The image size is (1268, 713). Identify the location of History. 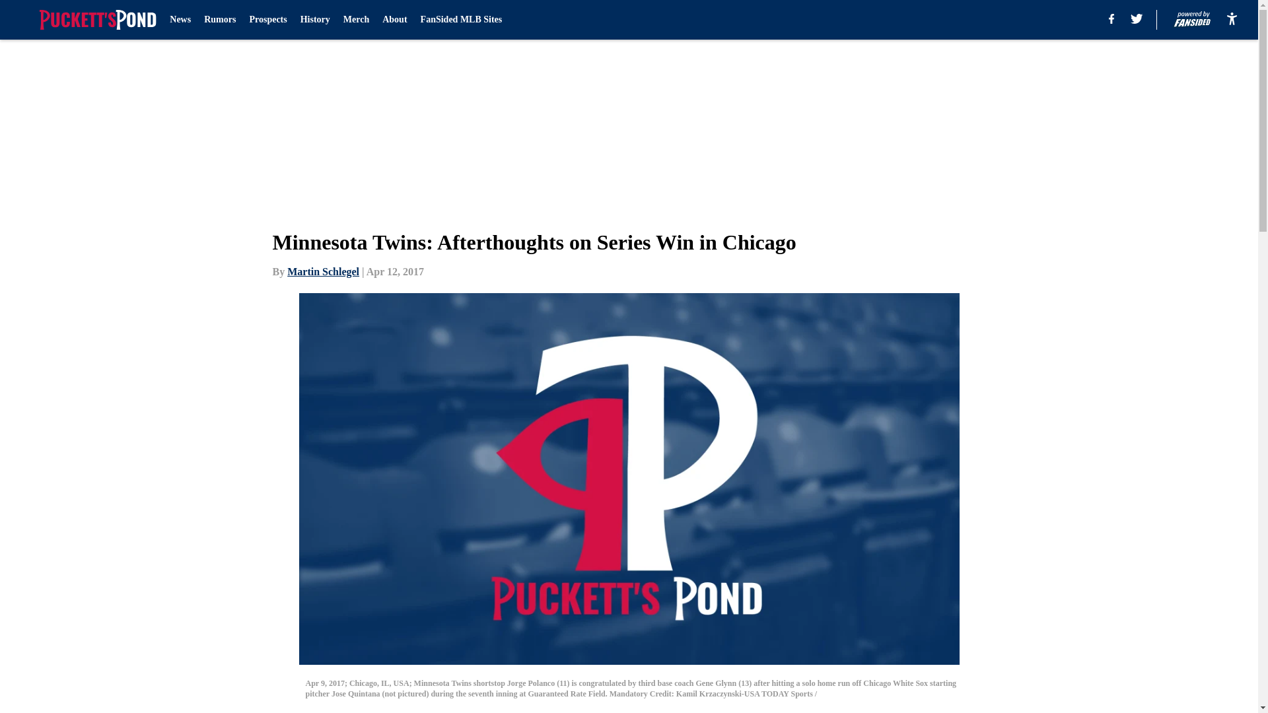
(315, 20).